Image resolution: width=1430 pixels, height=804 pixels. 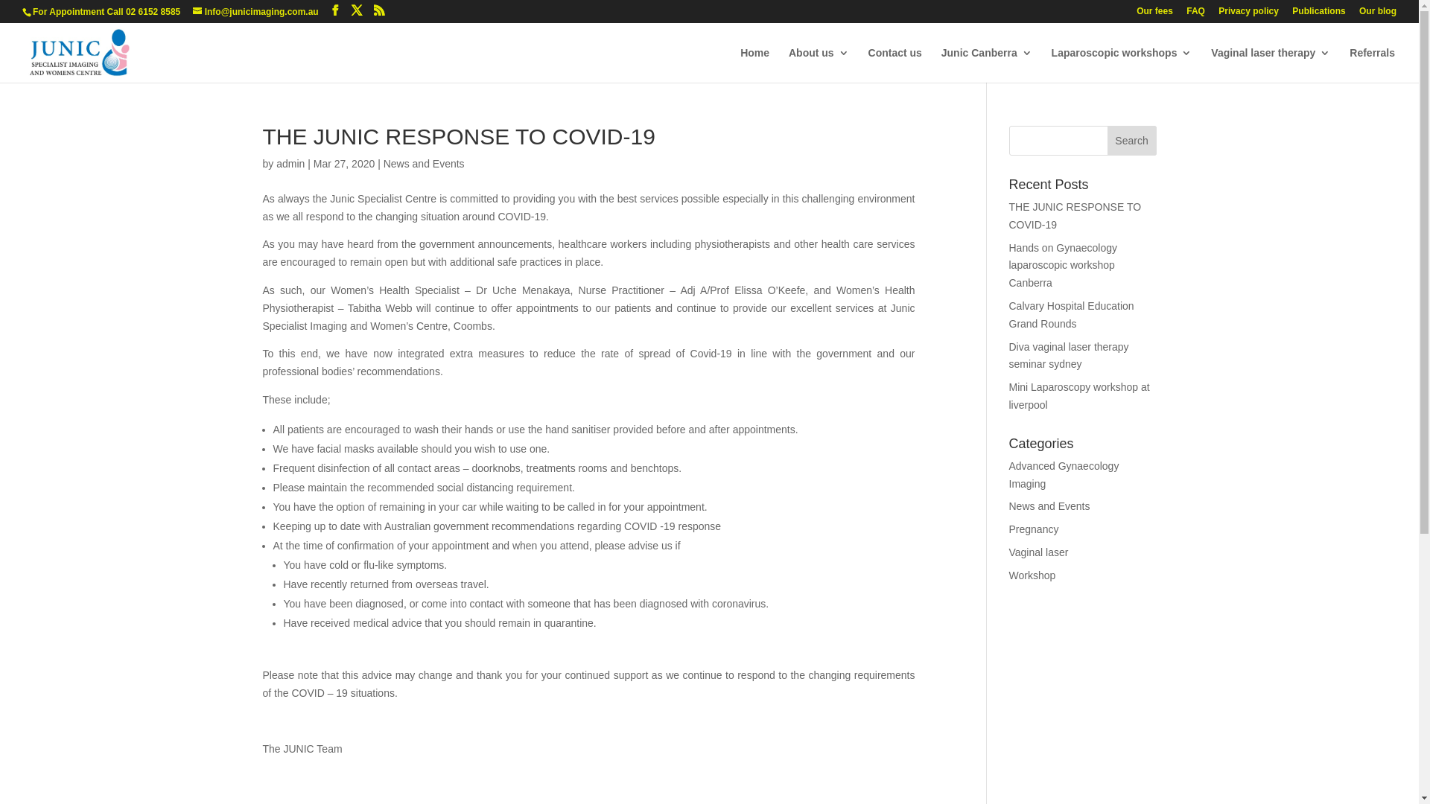 What do you see at coordinates (1034, 529) in the screenshot?
I see `Pregnancy` at bounding box center [1034, 529].